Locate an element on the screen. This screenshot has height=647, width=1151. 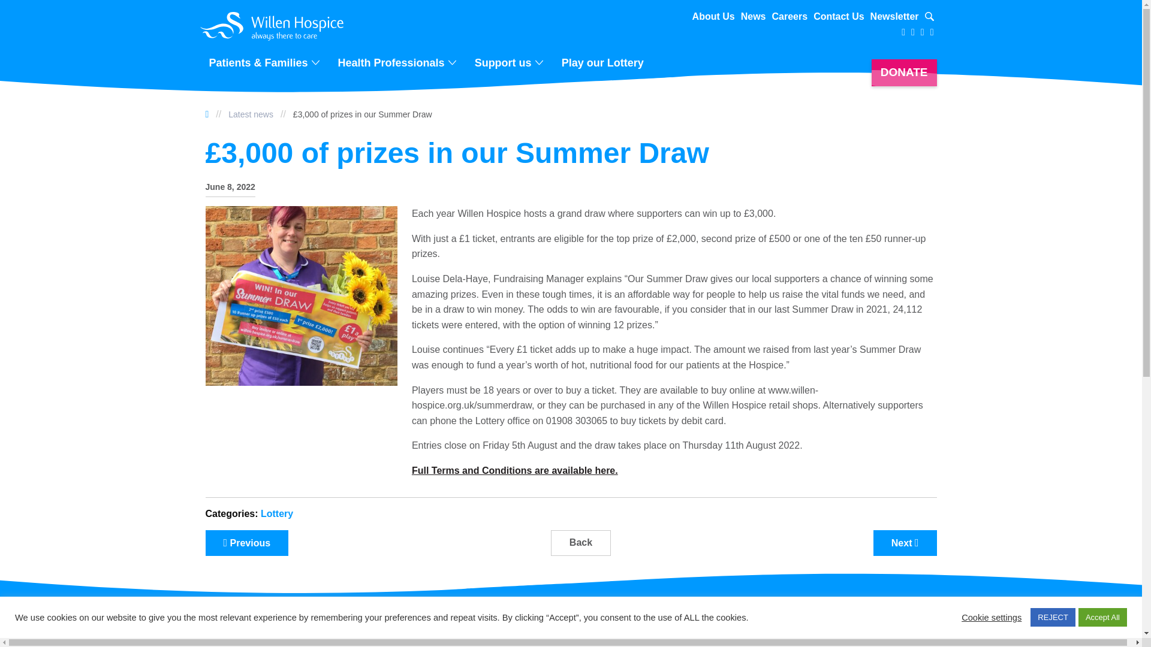
Support us is located at coordinates (505, 62).